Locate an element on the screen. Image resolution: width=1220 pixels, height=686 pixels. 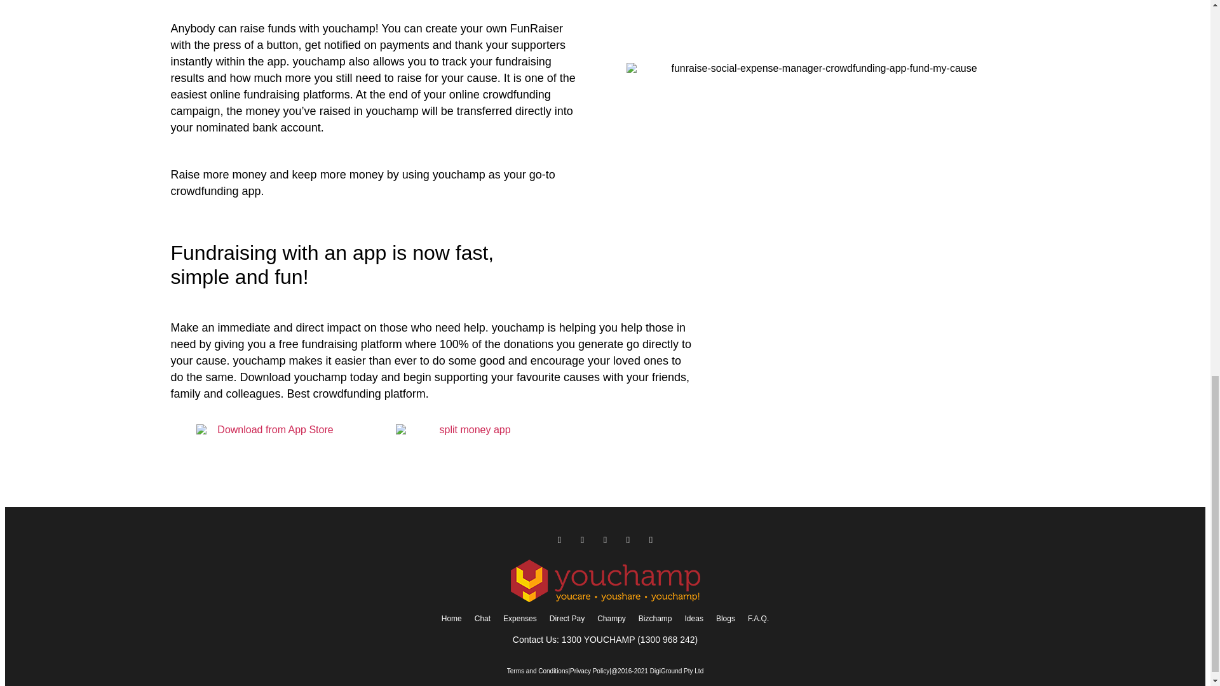
Expenses is located at coordinates (520, 619).